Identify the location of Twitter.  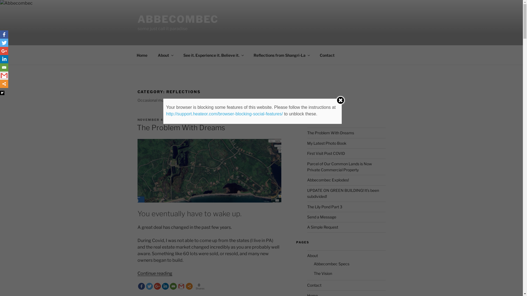
(149, 286).